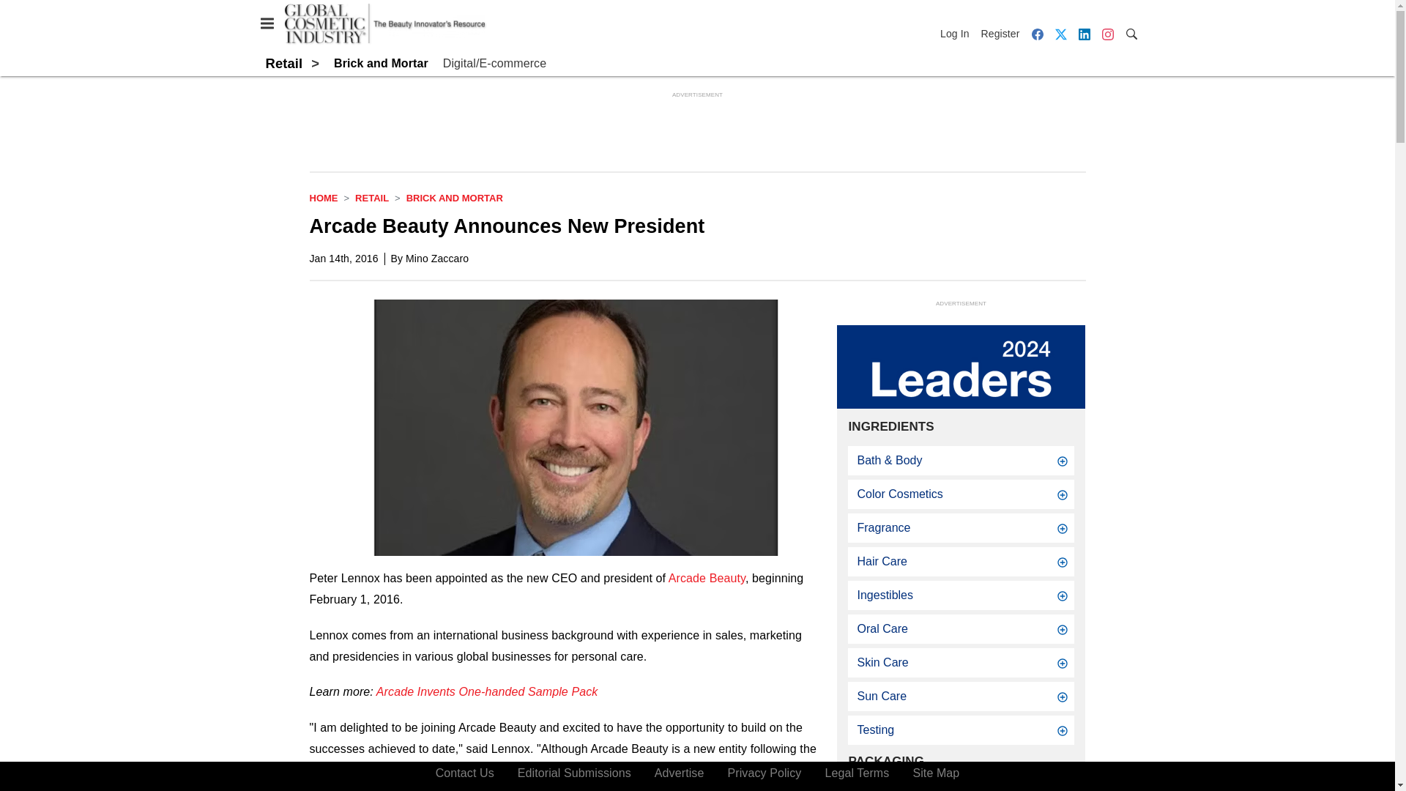 This screenshot has height=791, width=1406. I want to click on Search, so click(1131, 33).